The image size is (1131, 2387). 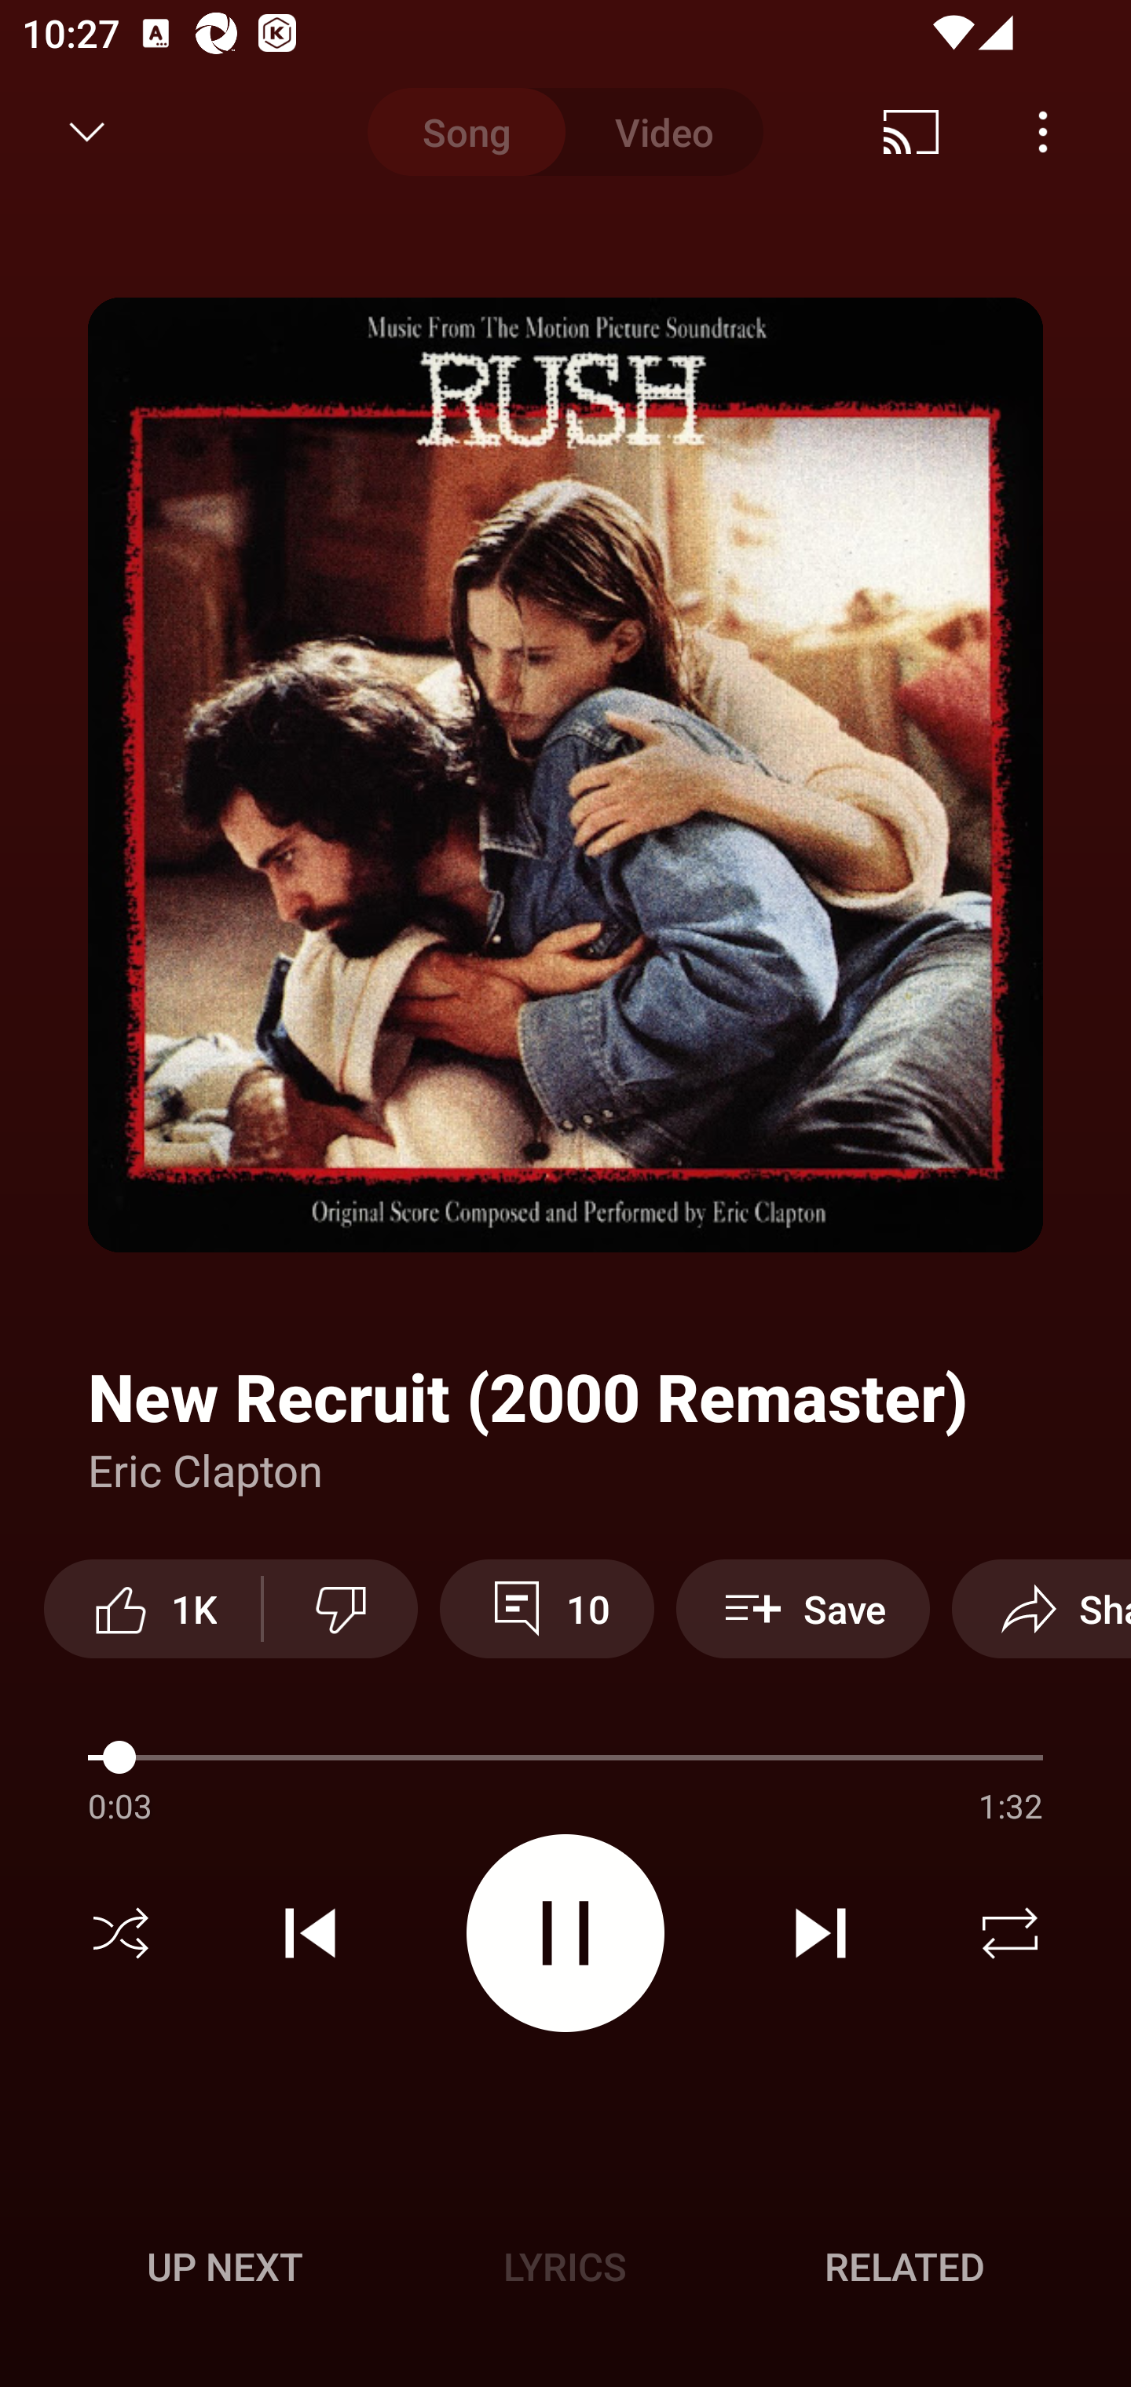 I want to click on Pause video, so click(x=565, y=1932).